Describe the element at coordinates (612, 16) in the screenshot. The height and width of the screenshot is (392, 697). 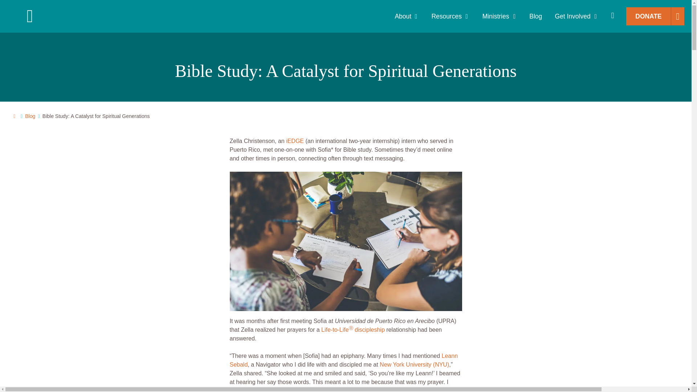
I see `Search` at that location.